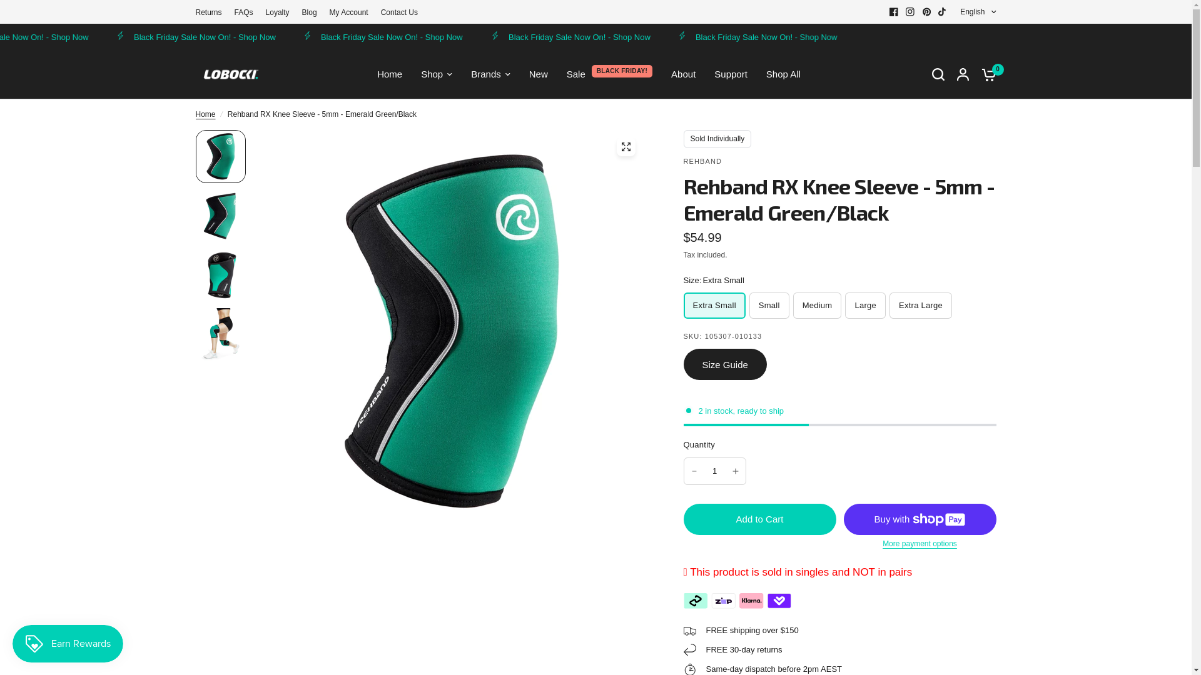 The height and width of the screenshot is (675, 1201). Describe the element at coordinates (399, 12) in the screenshot. I see `Contact Us` at that location.